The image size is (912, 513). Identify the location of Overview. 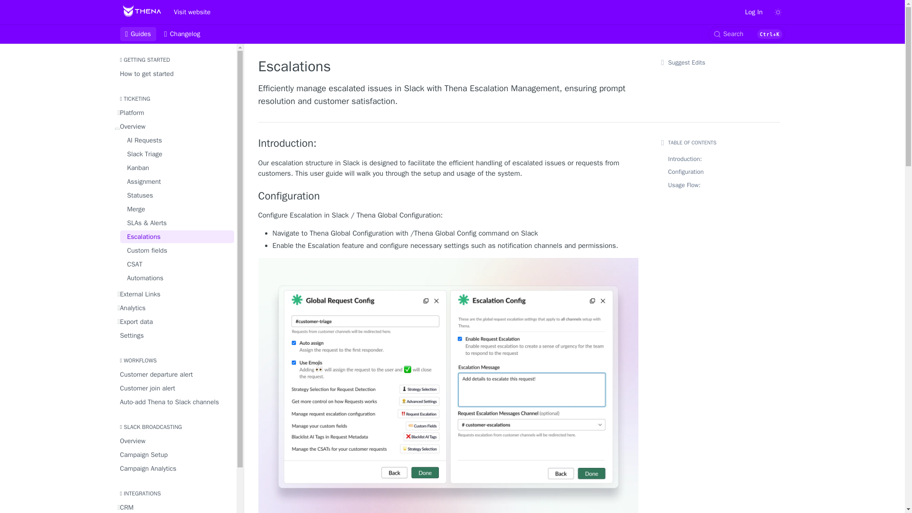
(174, 126).